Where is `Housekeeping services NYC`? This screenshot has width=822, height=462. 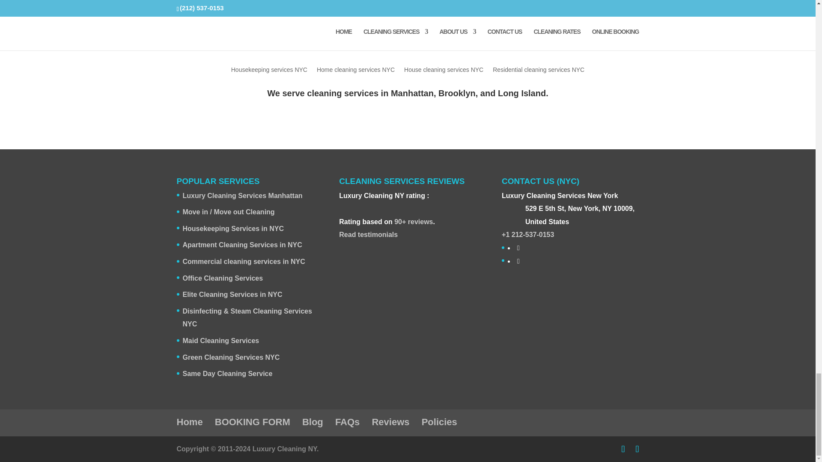
Housekeeping services NYC is located at coordinates (269, 71).